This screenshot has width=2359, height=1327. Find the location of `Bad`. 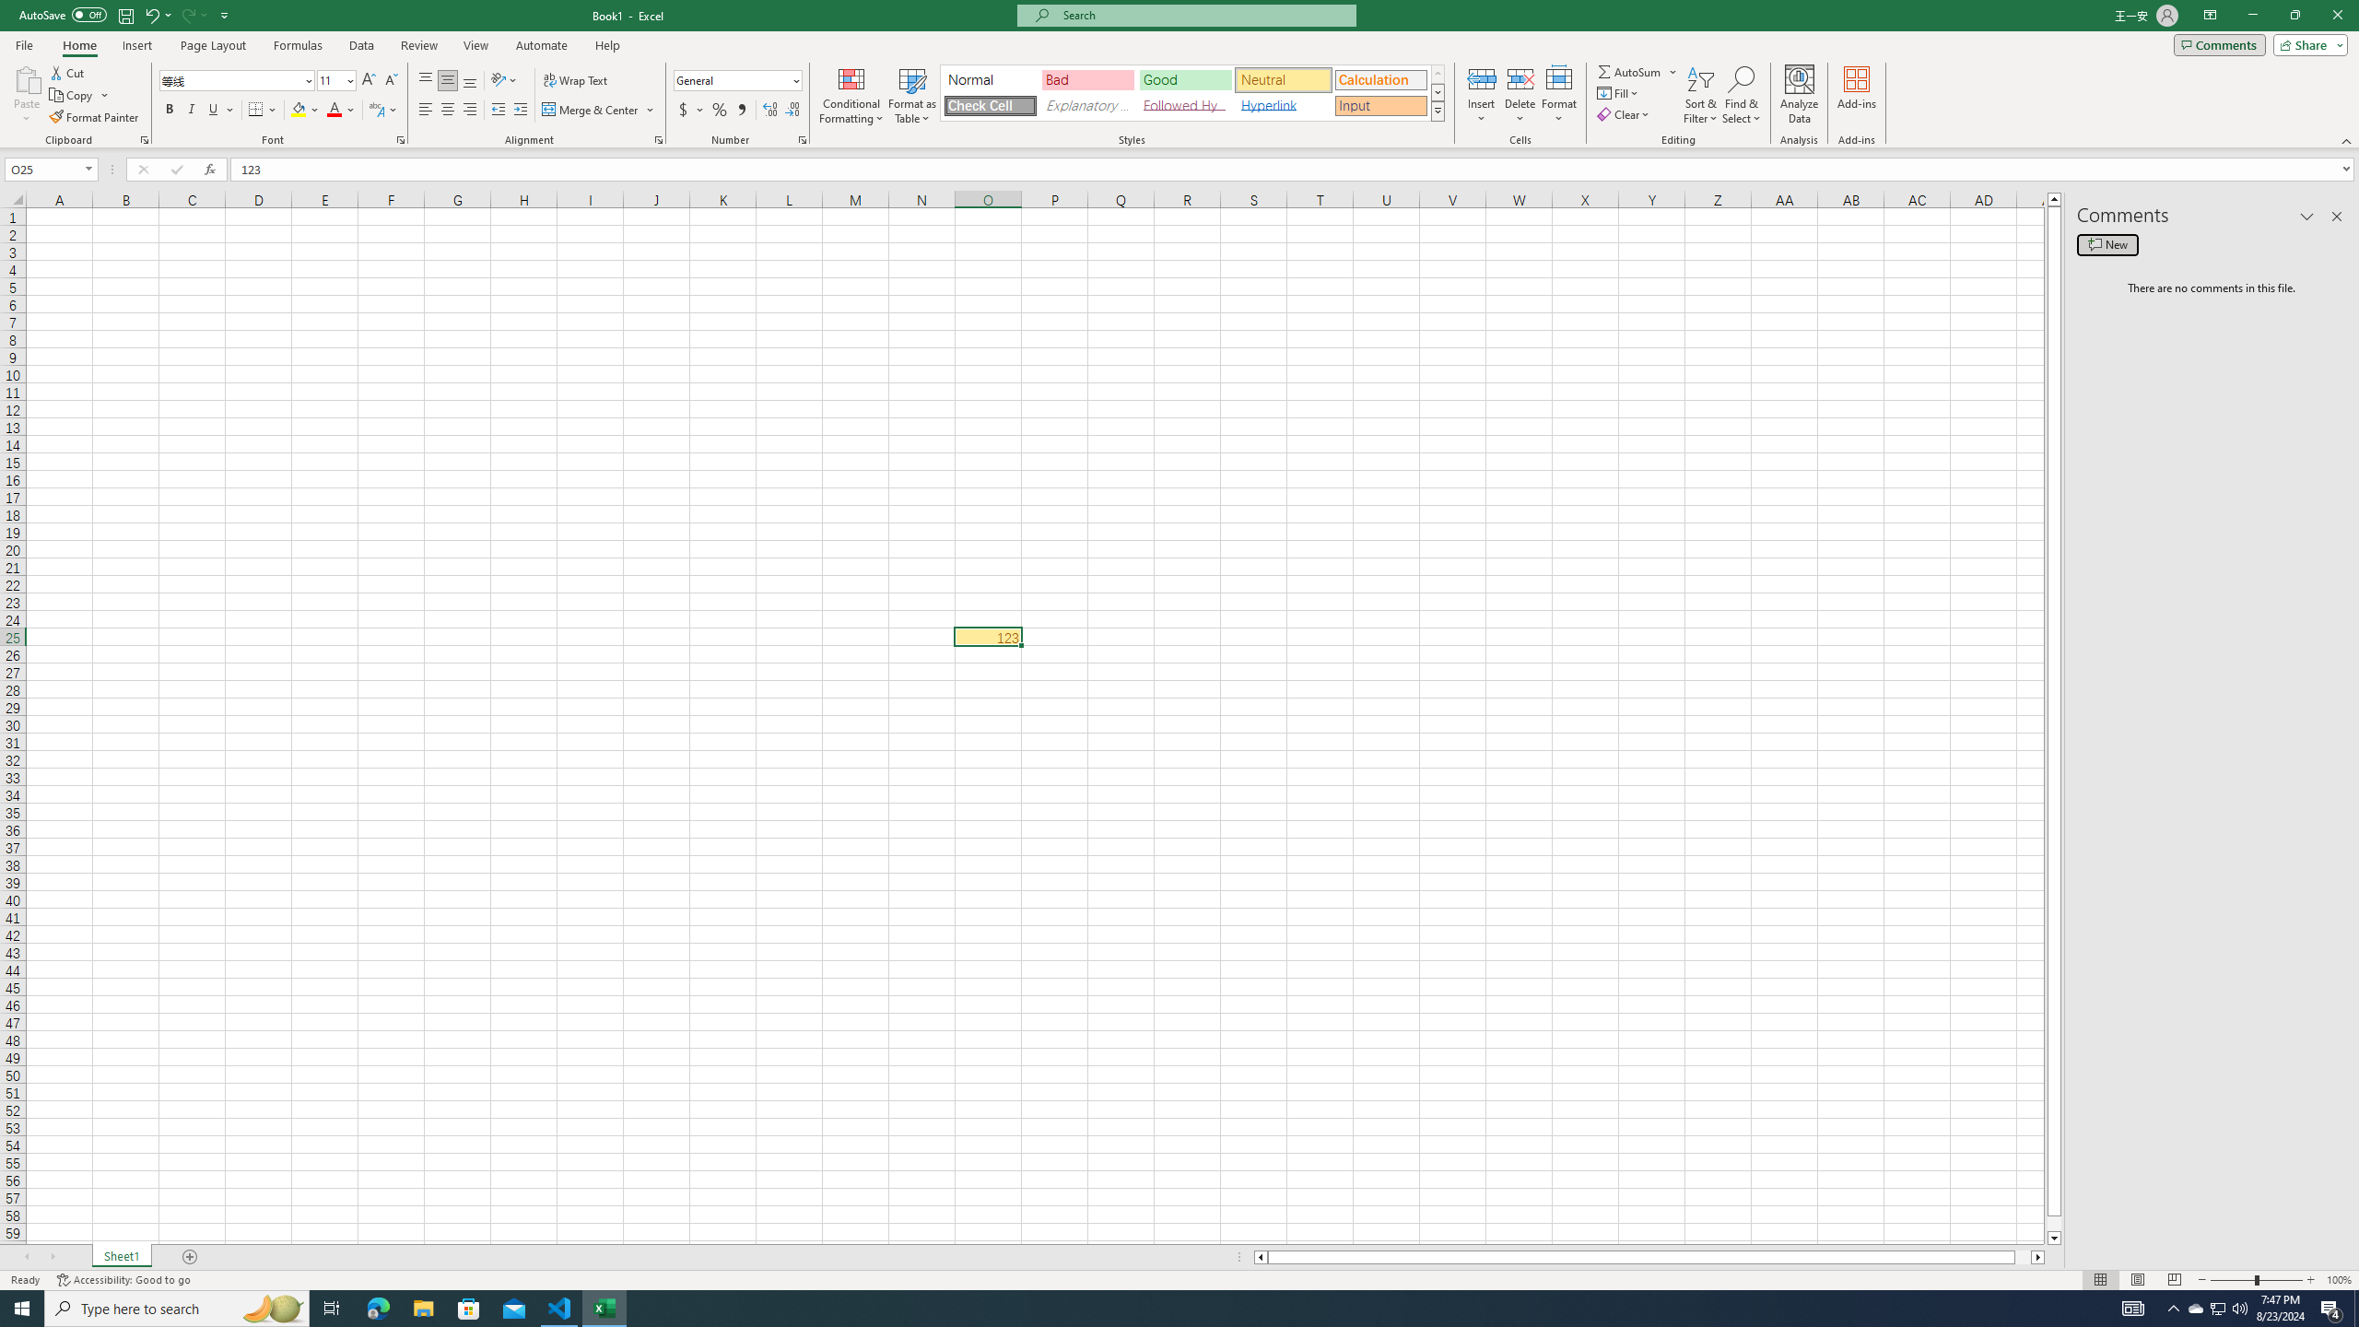

Bad is located at coordinates (1087, 79).